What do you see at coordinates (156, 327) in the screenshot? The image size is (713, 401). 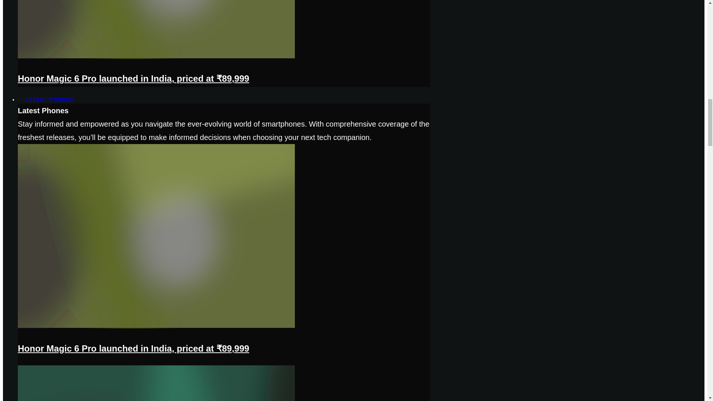 I see `Honor Magic 6 Pro Green` at bounding box center [156, 327].